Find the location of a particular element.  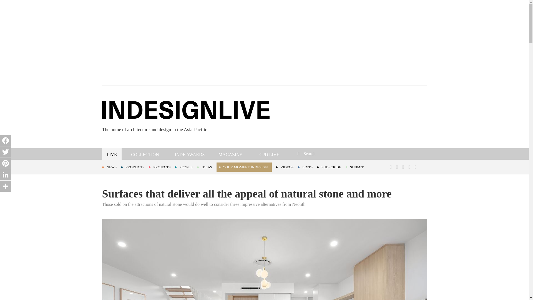

PROJECTS is located at coordinates (162, 167).